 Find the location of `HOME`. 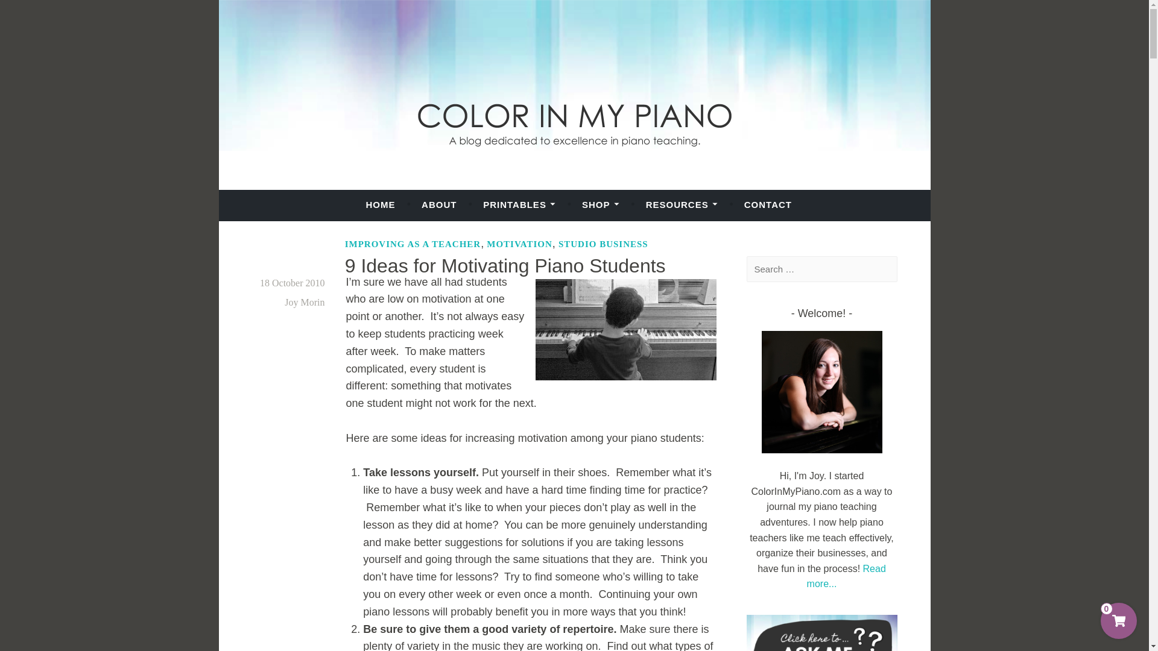

HOME is located at coordinates (380, 204).